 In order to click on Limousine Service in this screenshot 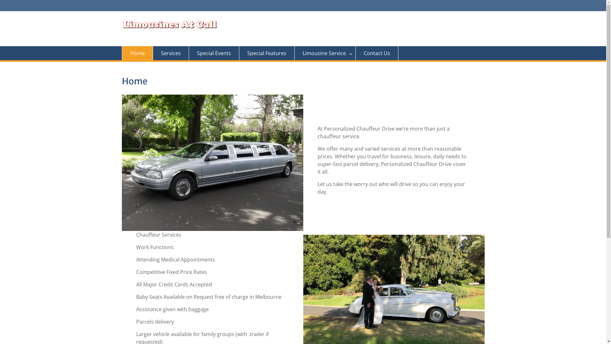, I will do `click(325, 53)`.